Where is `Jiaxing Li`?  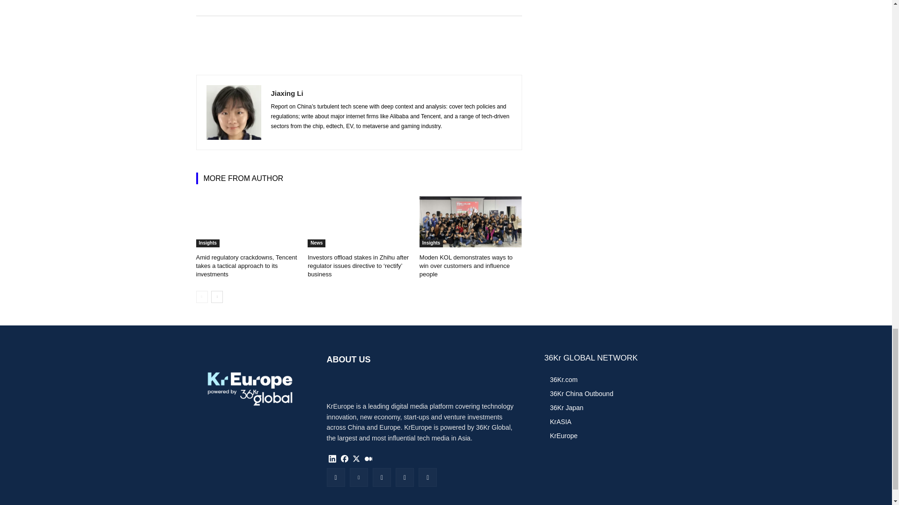
Jiaxing Li is located at coordinates (233, 112).